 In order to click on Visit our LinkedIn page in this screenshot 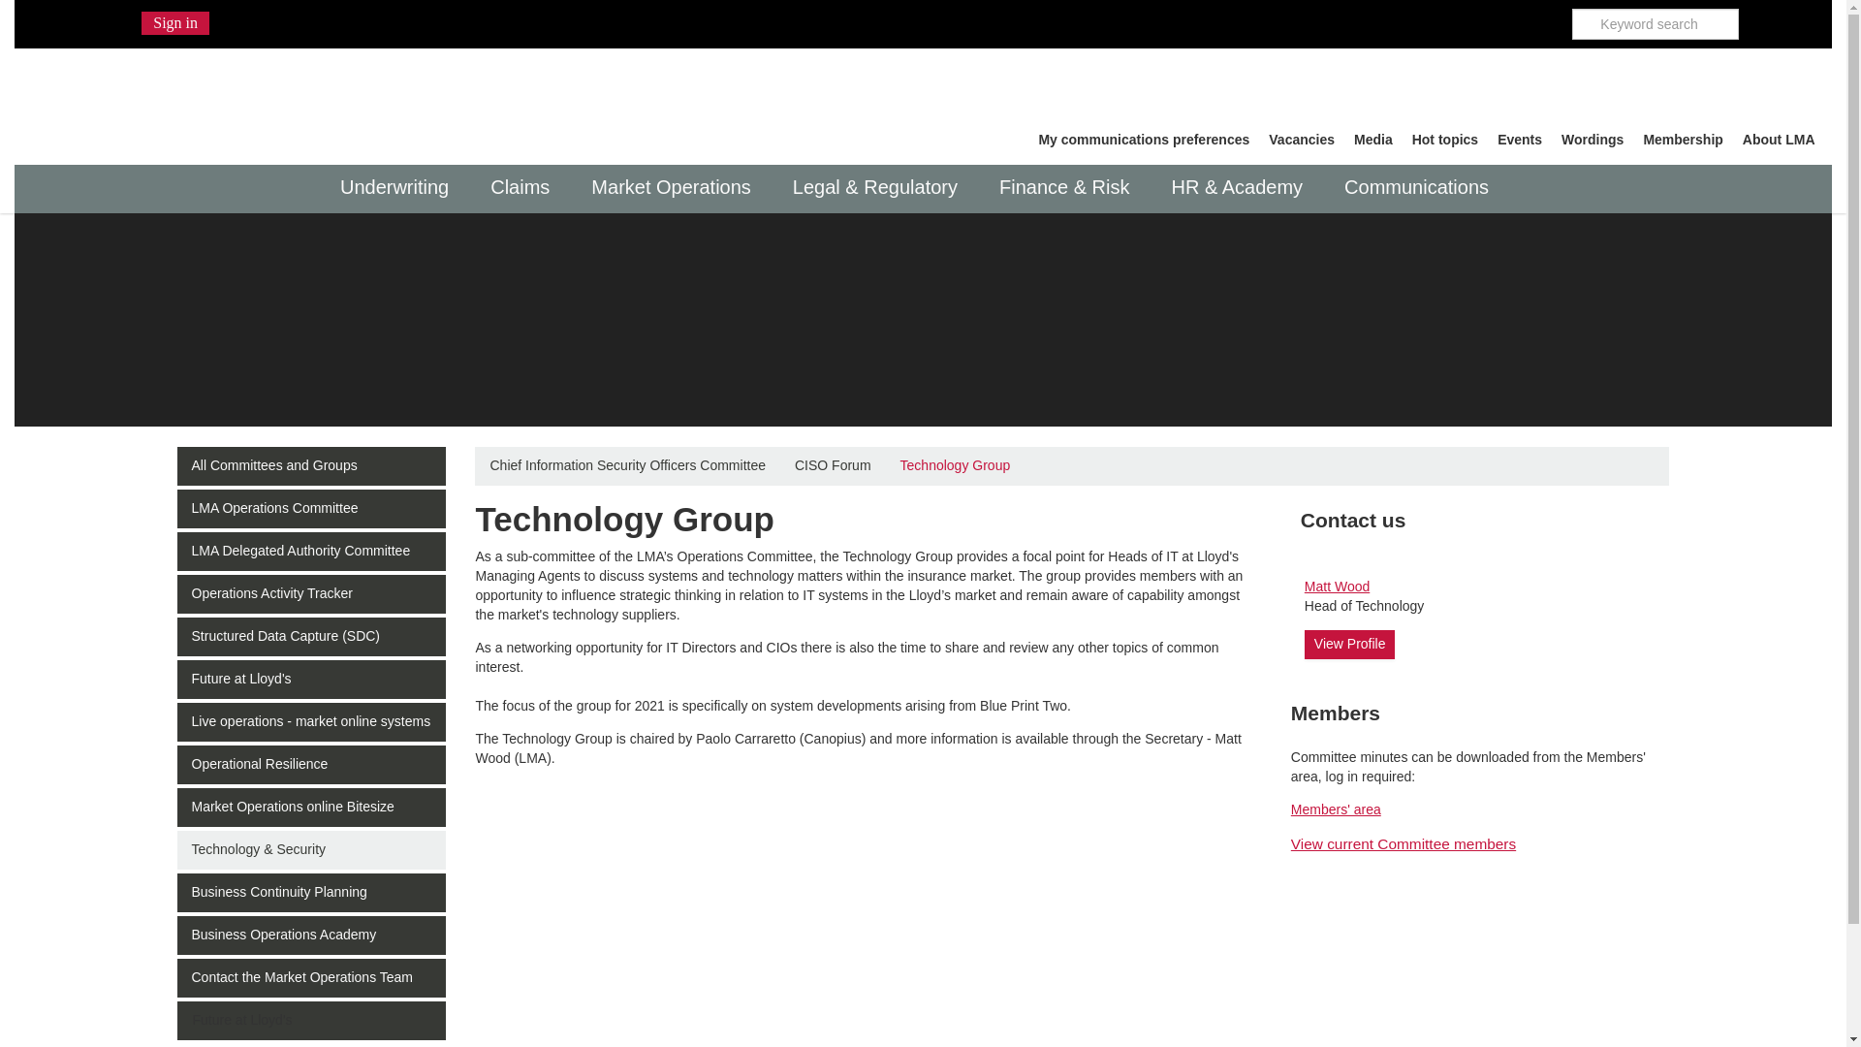, I will do `click(1541, 16)`.